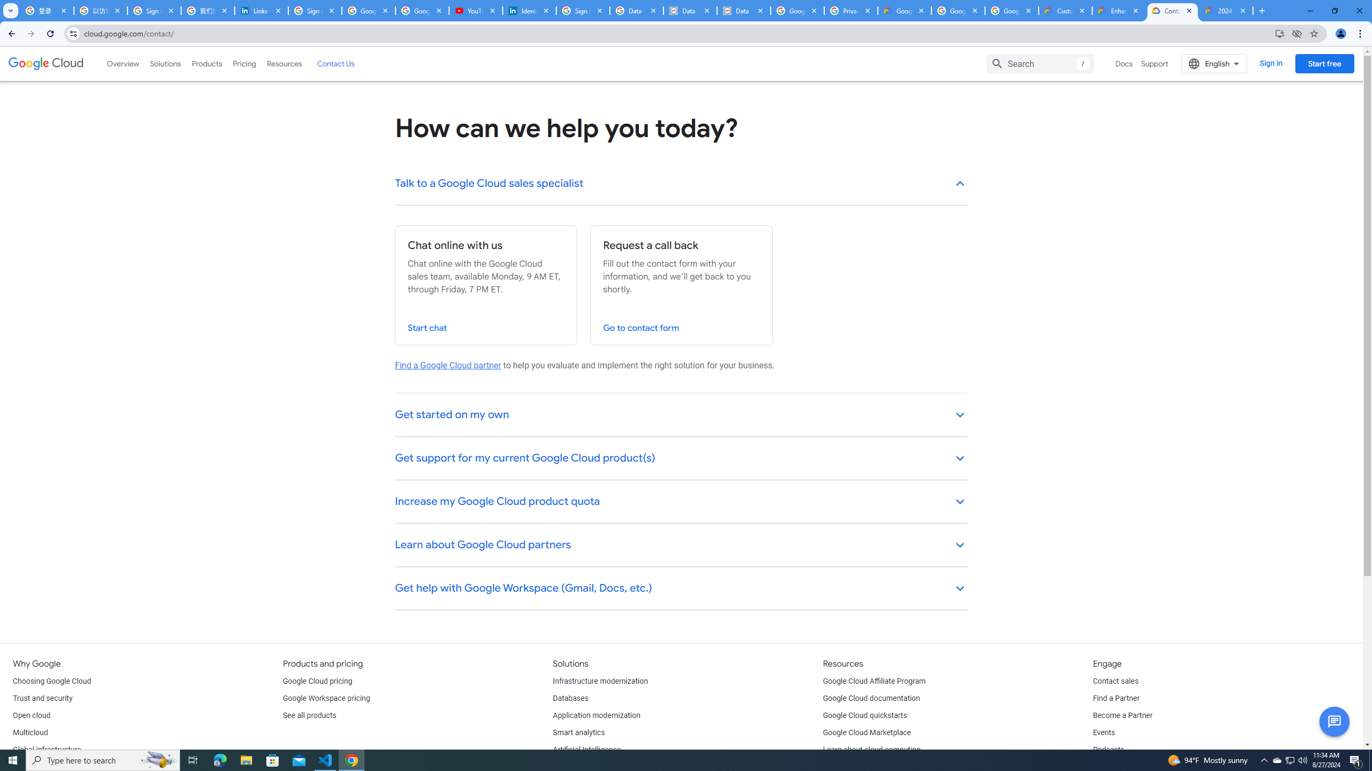 The image size is (1372, 771). I want to click on English, so click(1214, 63).